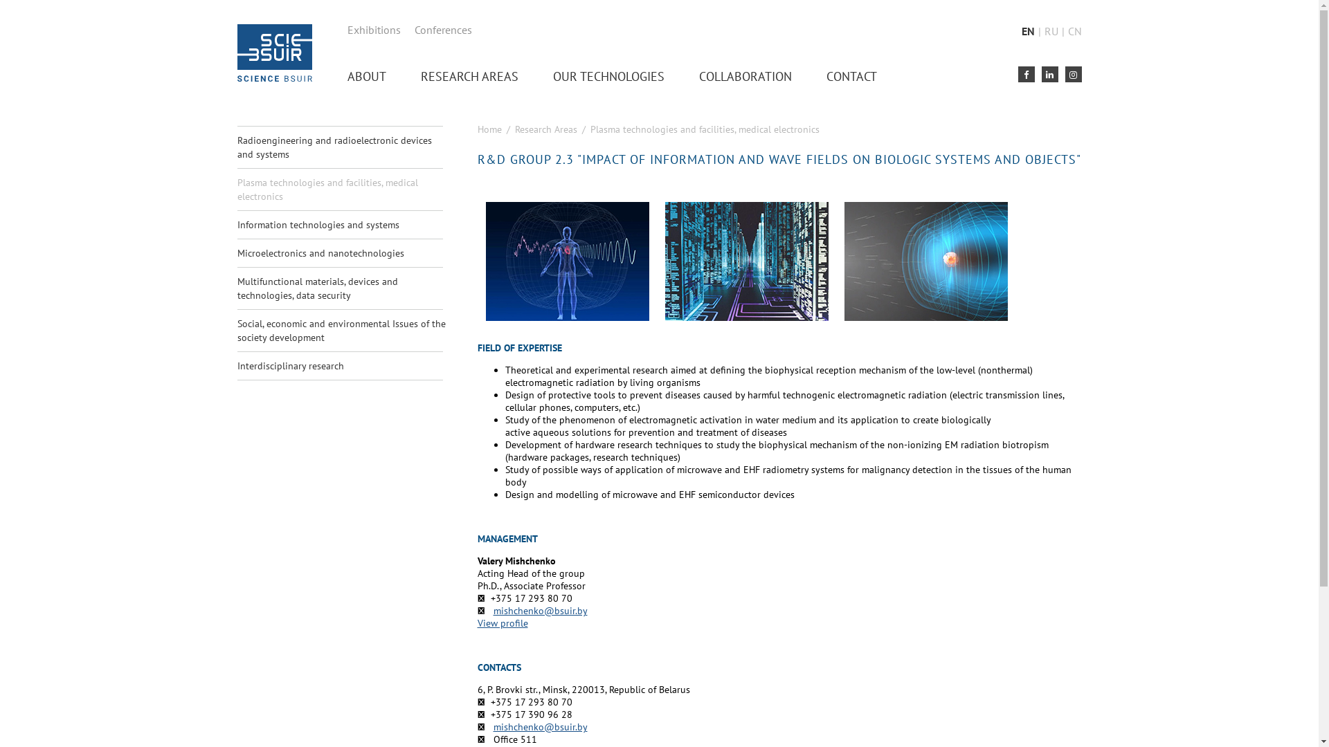 Image resolution: width=1329 pixels, height=747 pixels. What do you see at coordinates (343, 190) in the screenshot?
I see `Plasma technologies and facilities, medical electronics` at bounding box center [343, 190].